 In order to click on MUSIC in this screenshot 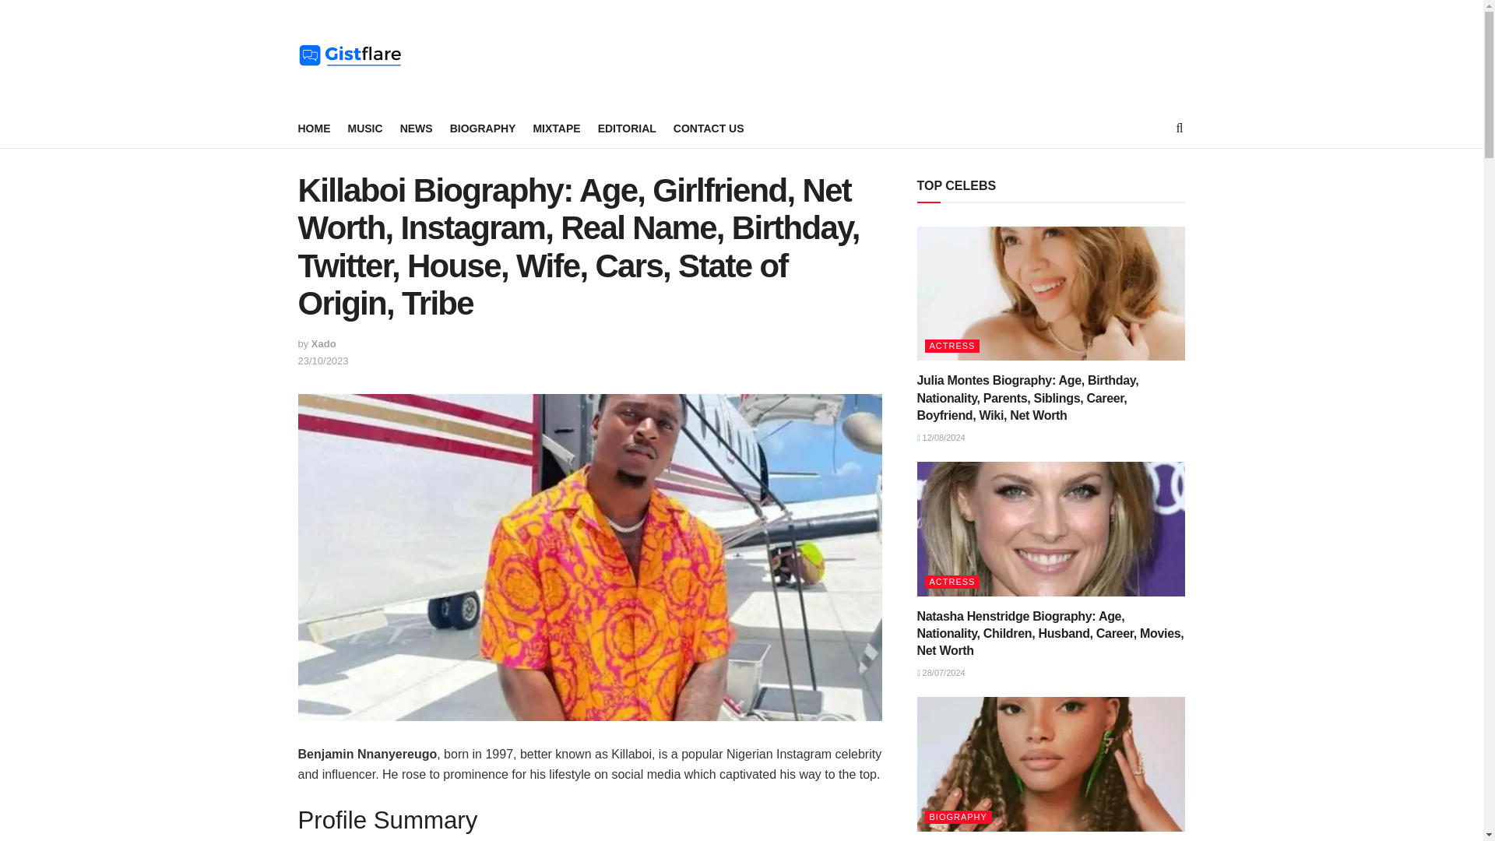, I will do `click(364, 128)`.